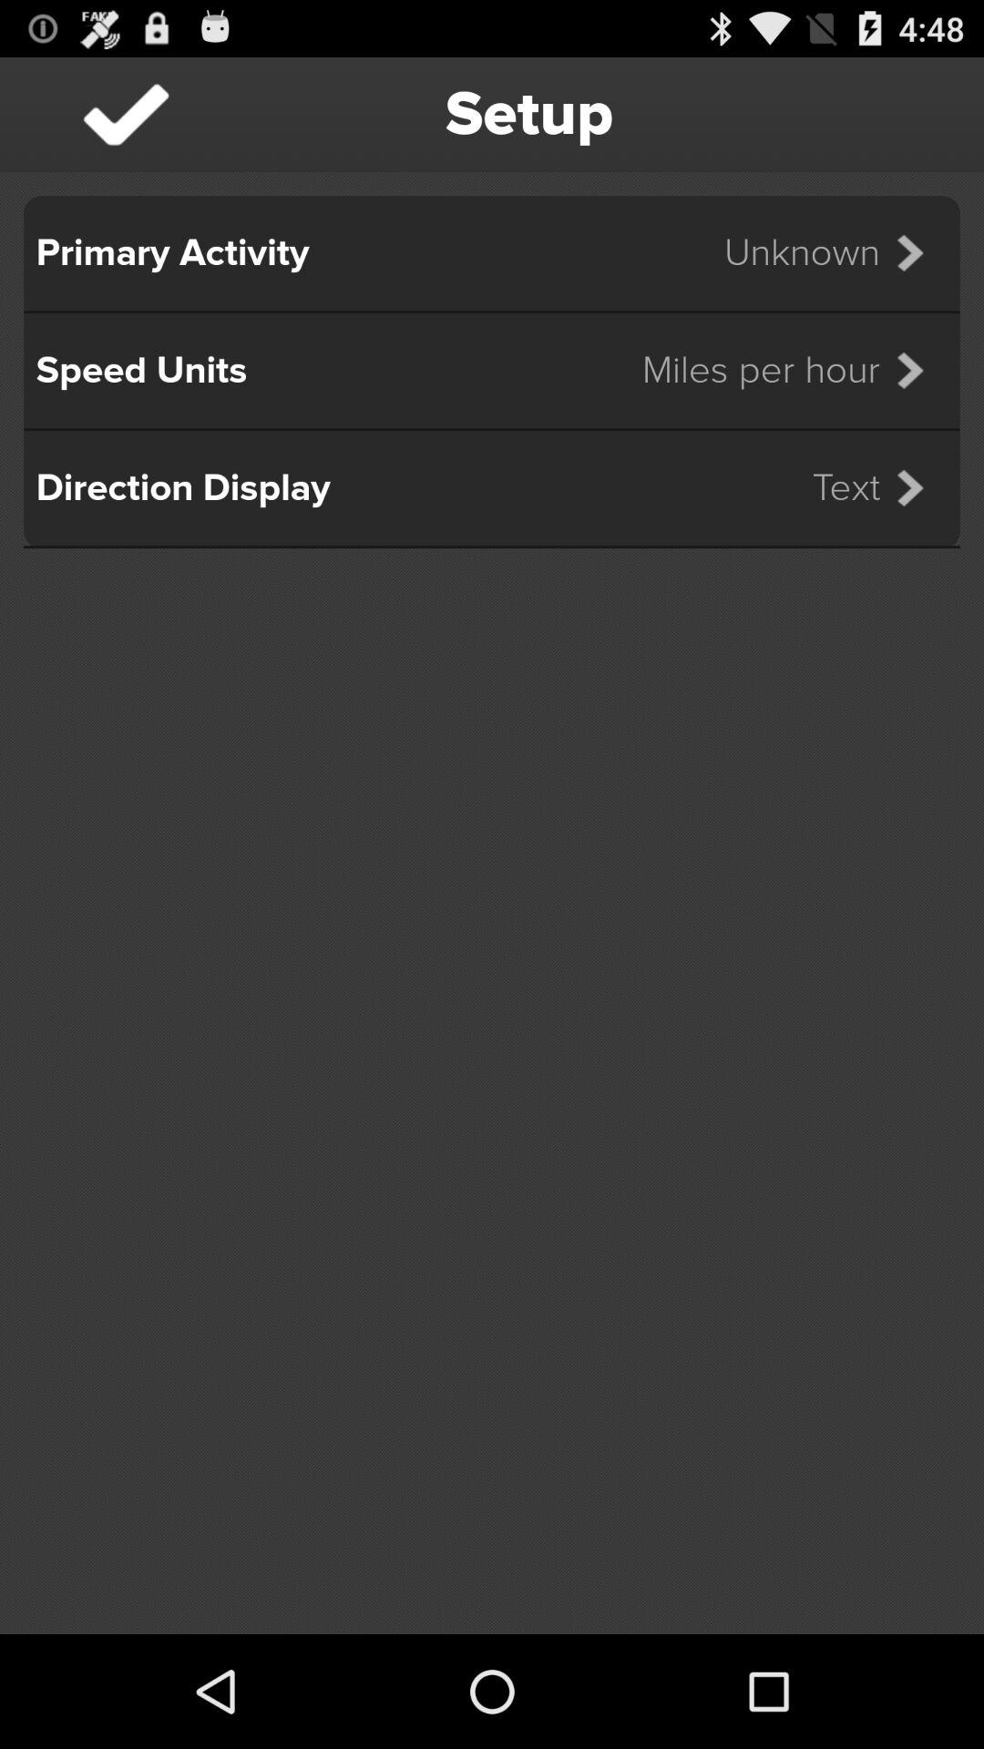 This screenshot has width=984, height=1749. What do you see at coordinates (126, 115) in the screenshot?
I see `confirm changes` at bounding box center [126, 115].